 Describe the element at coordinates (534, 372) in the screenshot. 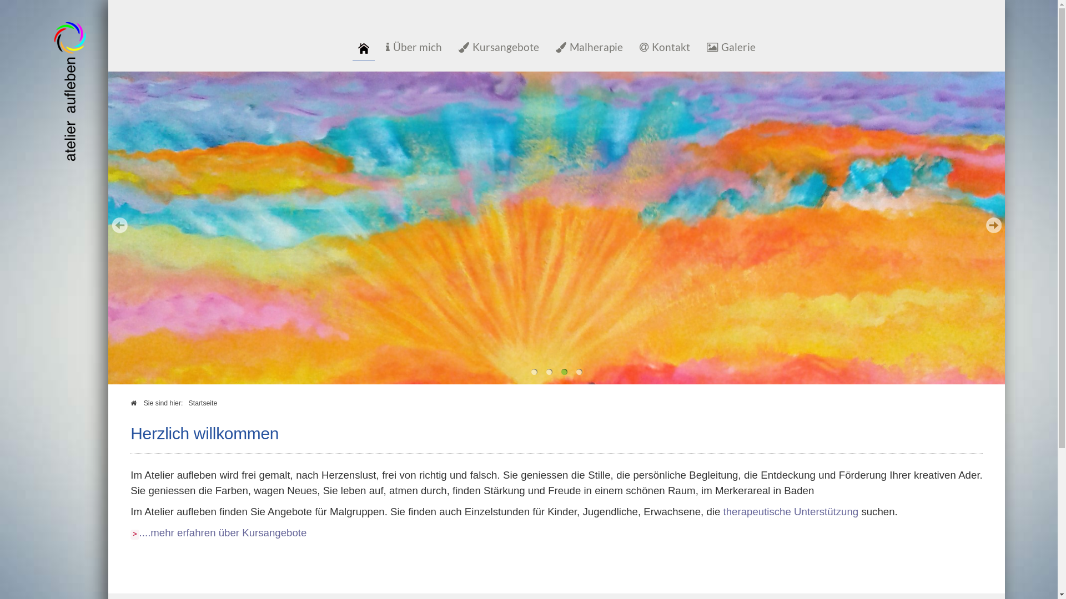

I see `1` at that location.